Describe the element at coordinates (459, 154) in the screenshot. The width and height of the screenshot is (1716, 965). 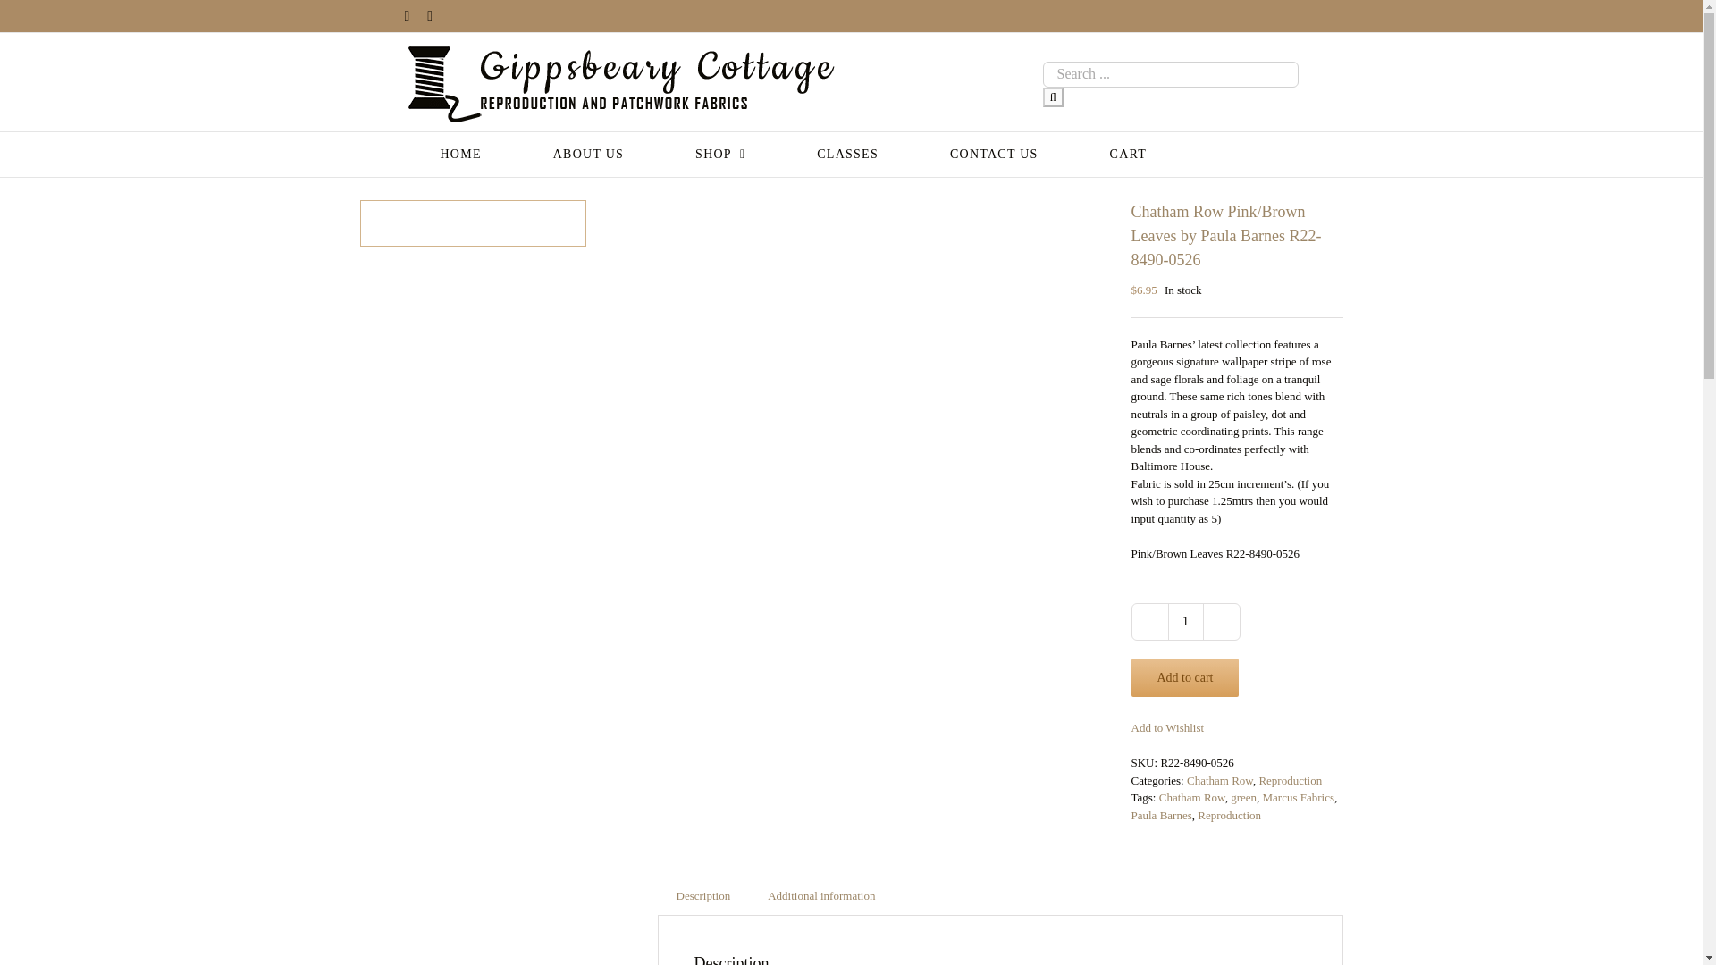
I see `HOME` at that location.